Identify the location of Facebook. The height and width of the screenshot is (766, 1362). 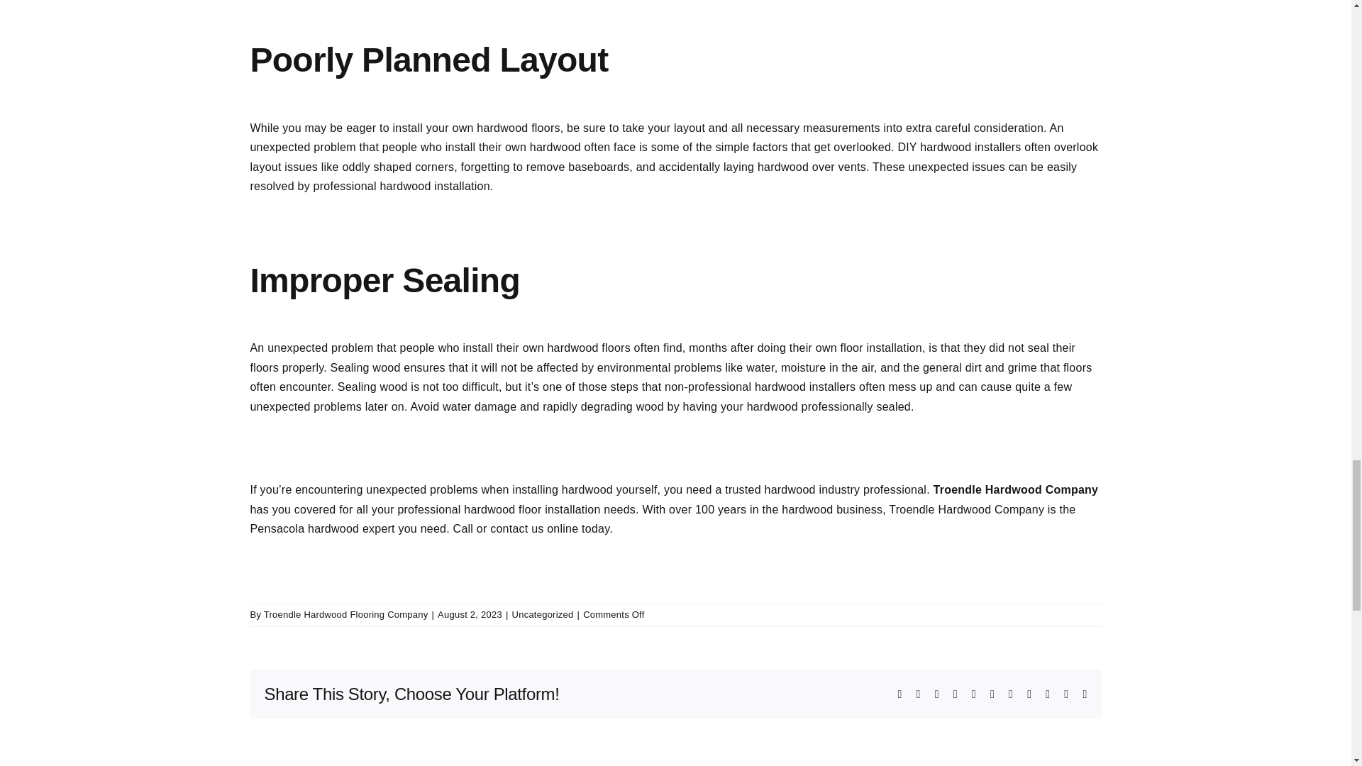
(899, 694).